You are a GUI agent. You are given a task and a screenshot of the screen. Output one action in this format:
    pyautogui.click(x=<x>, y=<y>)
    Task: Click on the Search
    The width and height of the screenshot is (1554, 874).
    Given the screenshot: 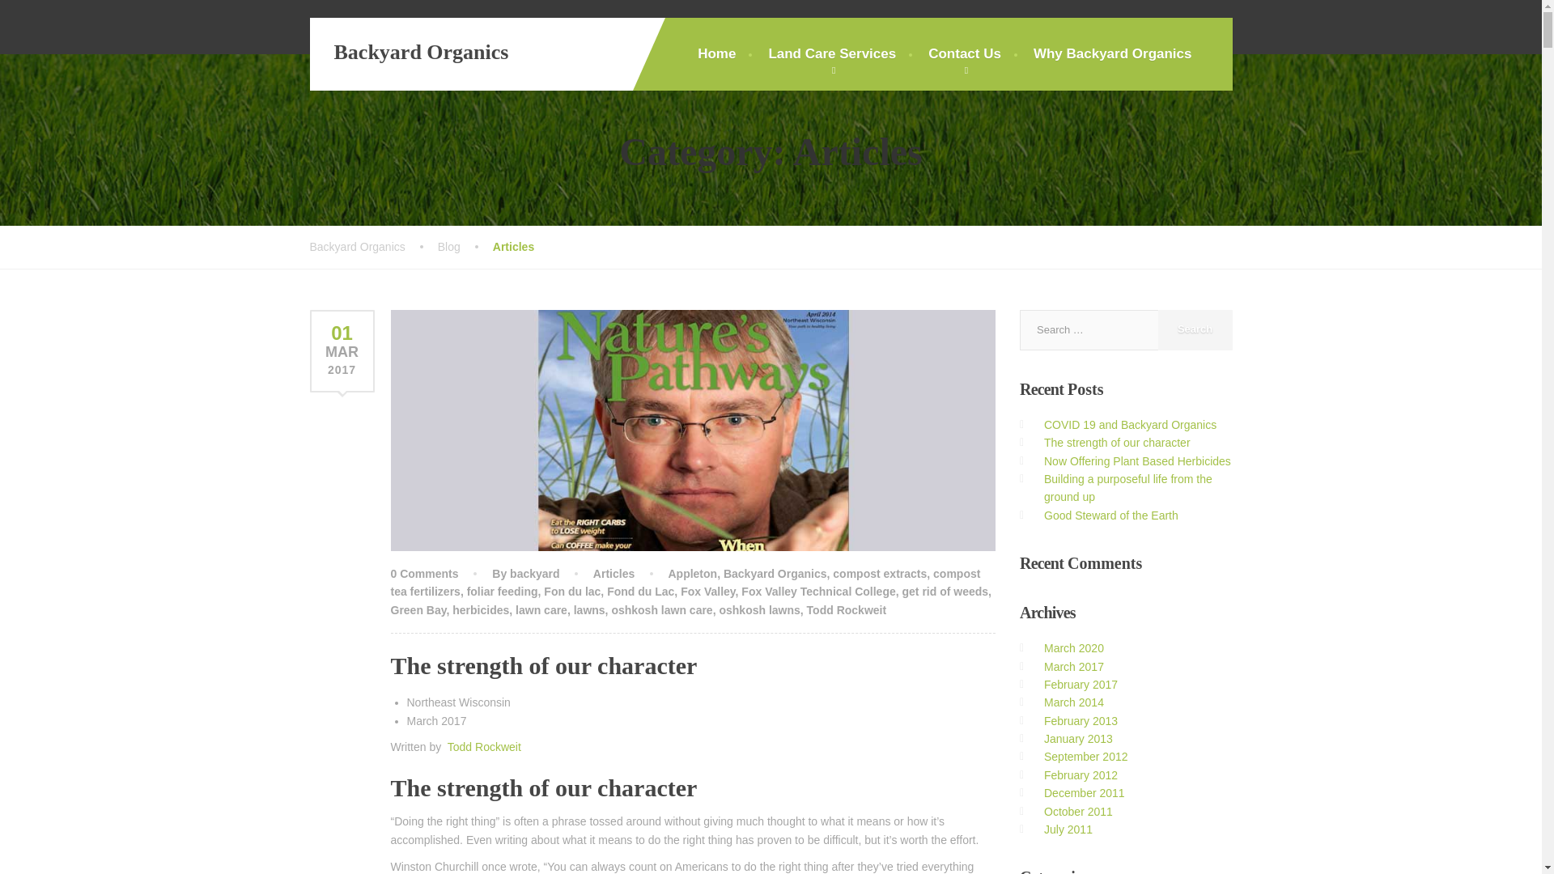 What is the action you would take?
    pyautogui.click(x=1195, y=330)
    